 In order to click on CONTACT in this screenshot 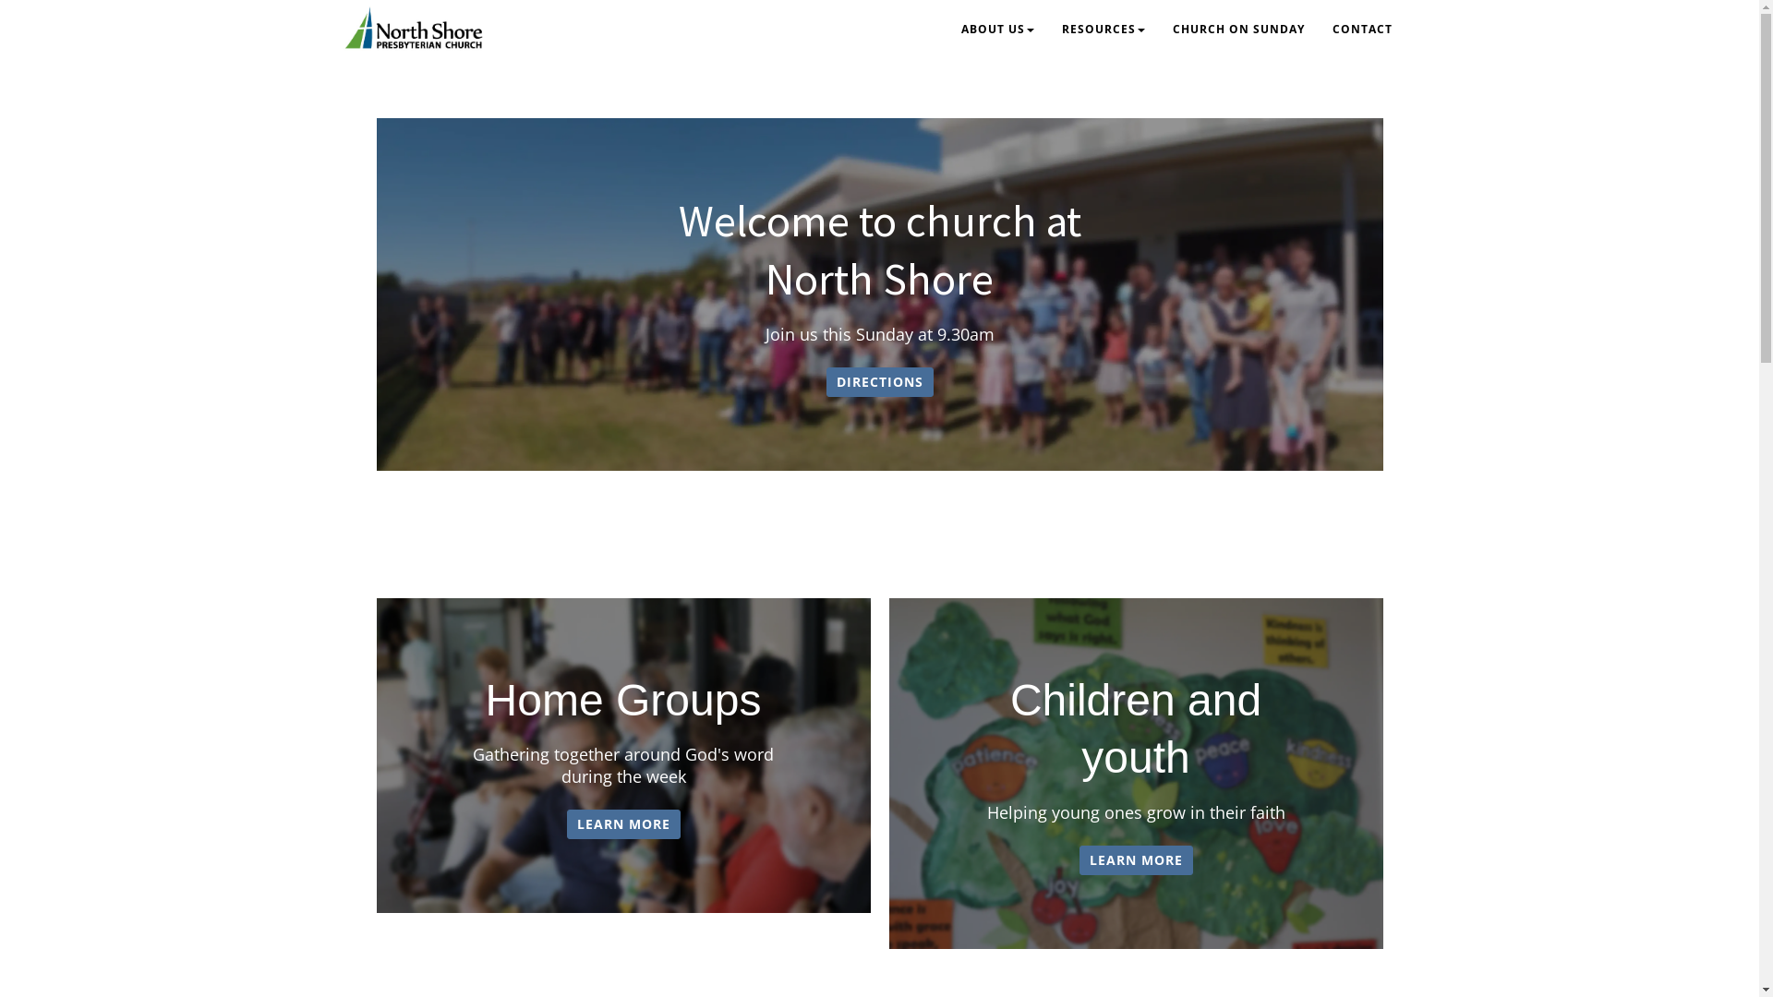, I will do `click(1363, 30)`.